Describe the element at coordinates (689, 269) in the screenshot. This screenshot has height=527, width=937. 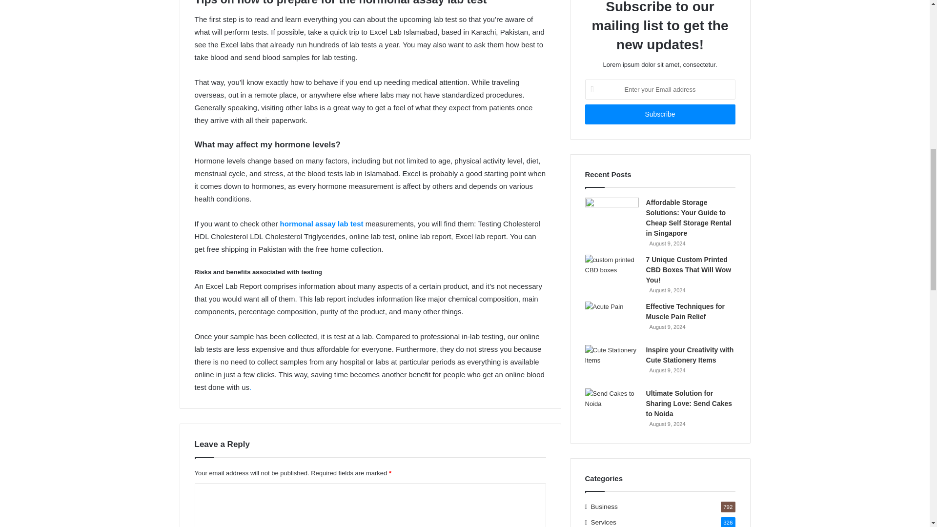
I see `7 Unique Custom Printed CBD Boxes That Will Wow You!` at that location.